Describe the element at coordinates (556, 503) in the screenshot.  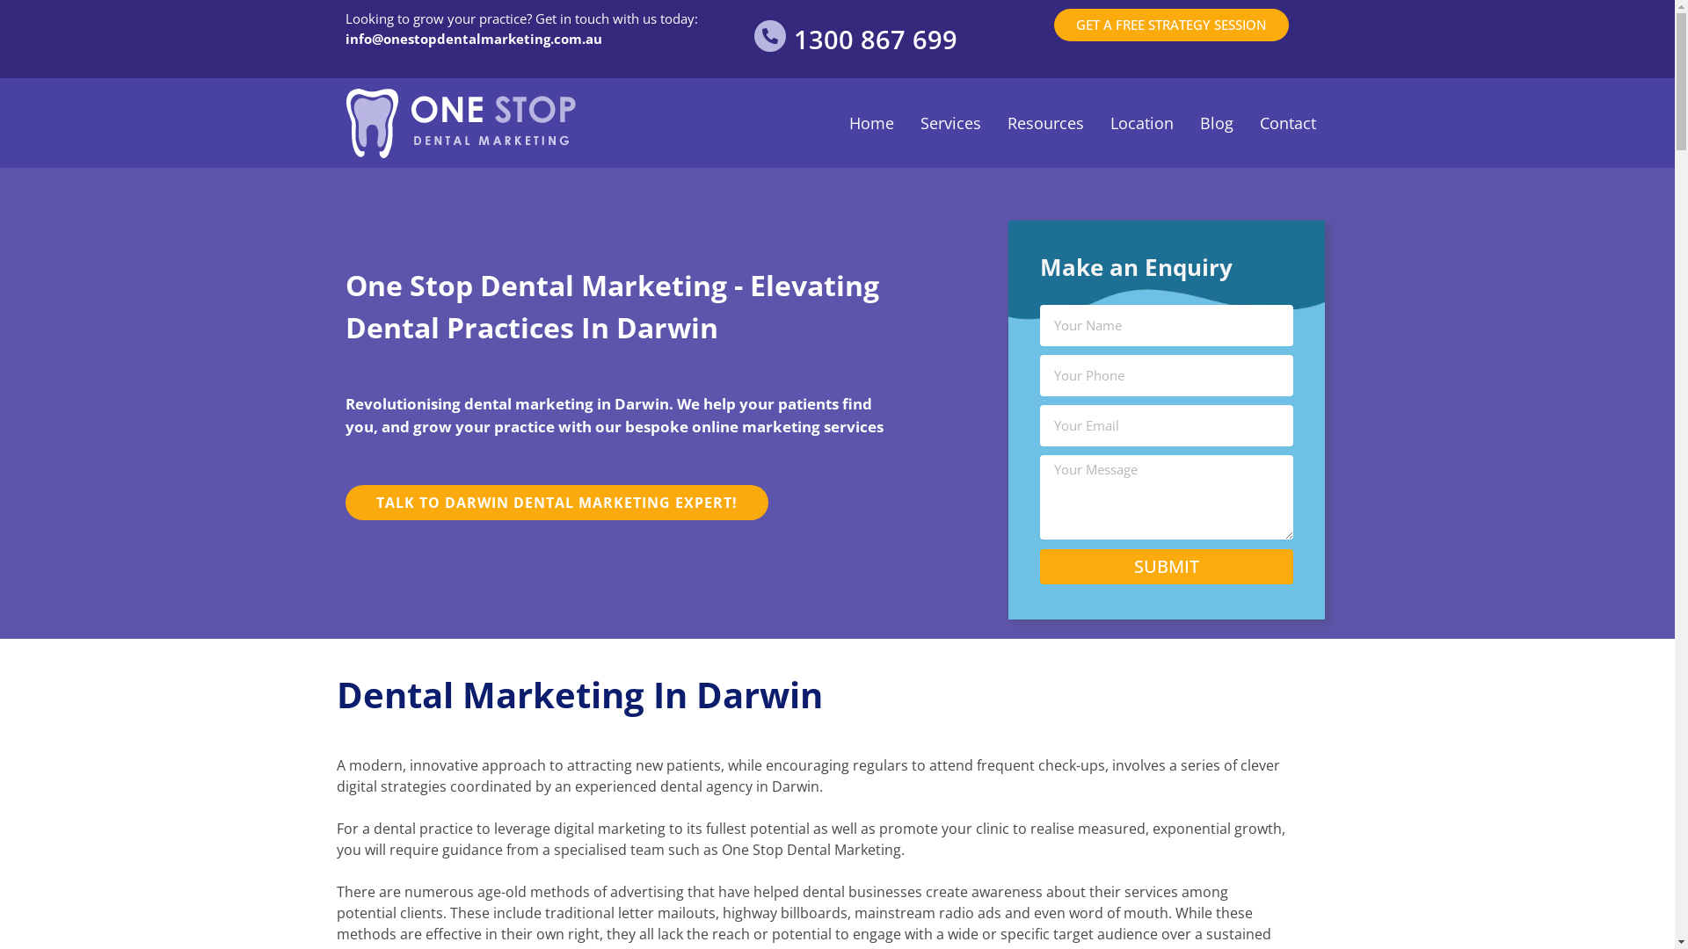
I see `TALK TO DARWIN DENTAL MARKETING EXPERT!` at that location.